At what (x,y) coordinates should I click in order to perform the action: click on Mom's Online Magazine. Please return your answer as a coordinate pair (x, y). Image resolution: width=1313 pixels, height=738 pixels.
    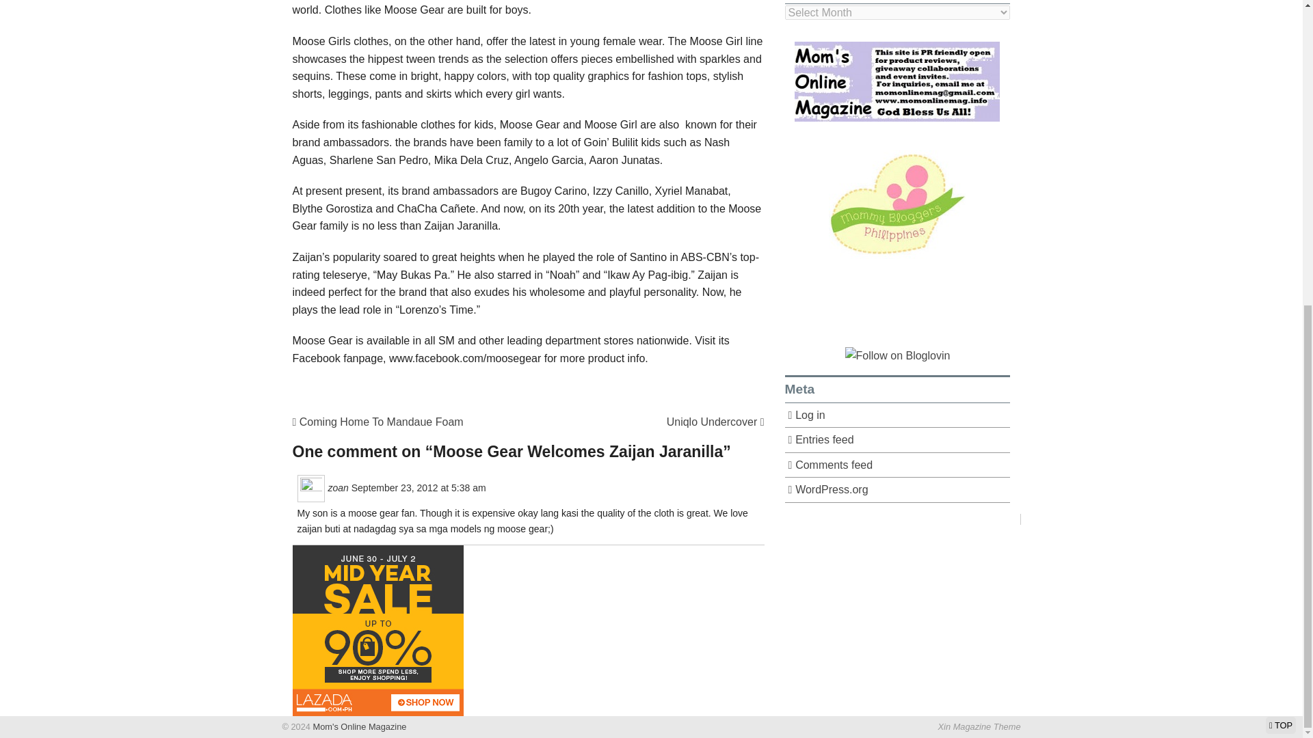
    Looking at the image, I should click on (358, 727).